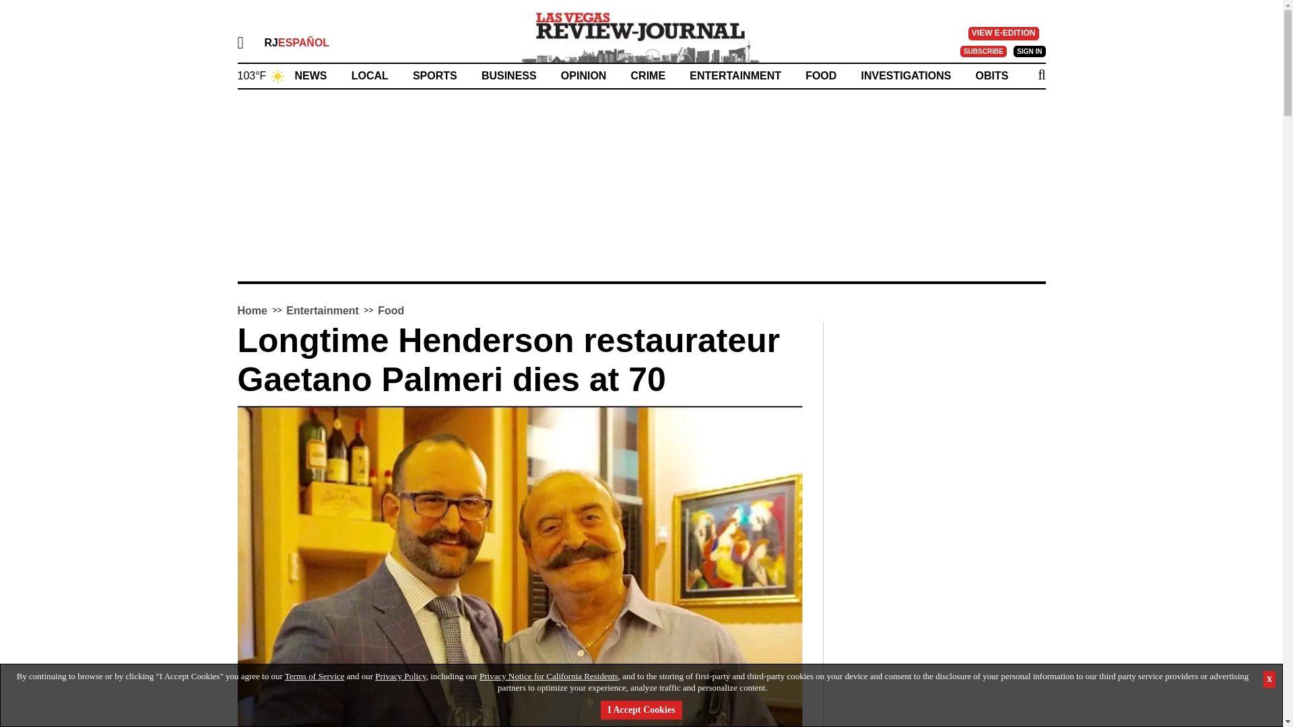 This screenshot has width=1293, height=727. I want to click on OBITS, so click(992, 75).